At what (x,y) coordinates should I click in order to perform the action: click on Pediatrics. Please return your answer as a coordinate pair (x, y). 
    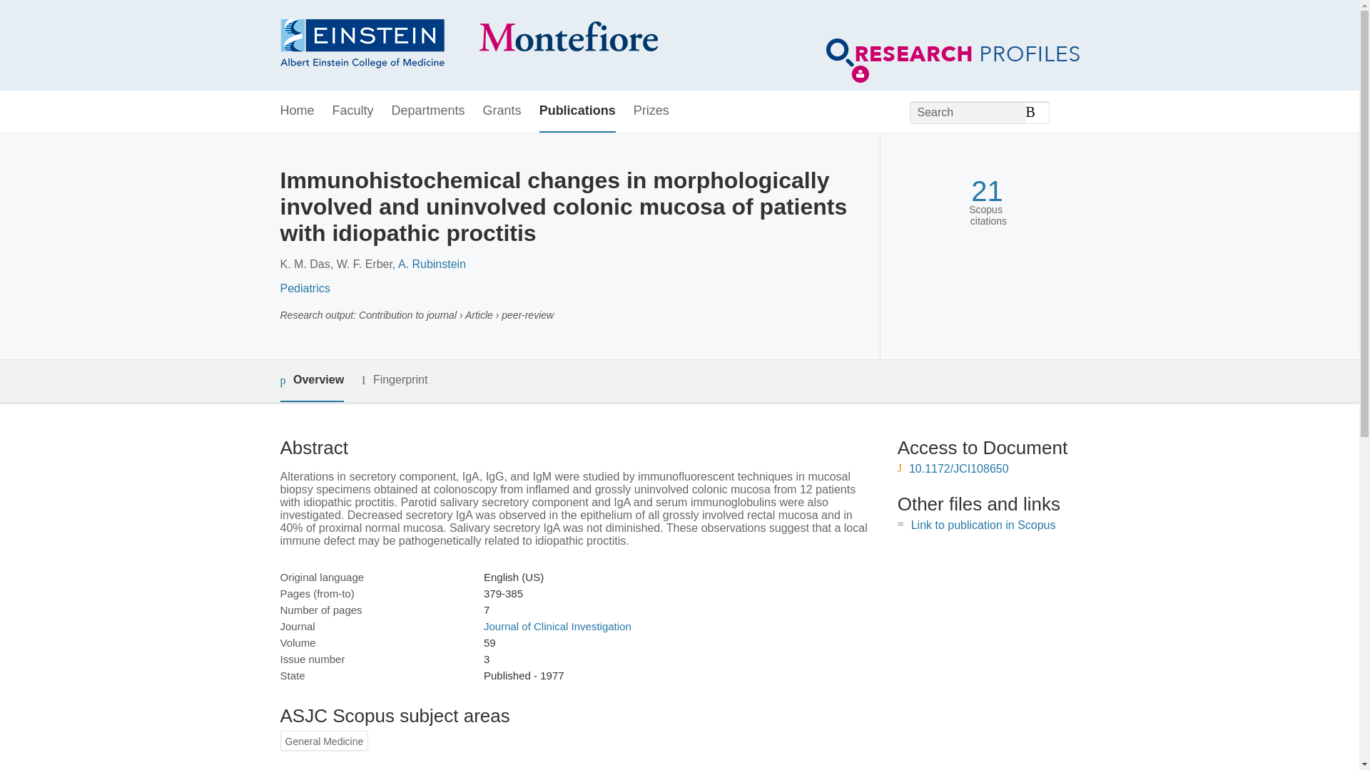
    Looking at the image, I should click on (304, 288).